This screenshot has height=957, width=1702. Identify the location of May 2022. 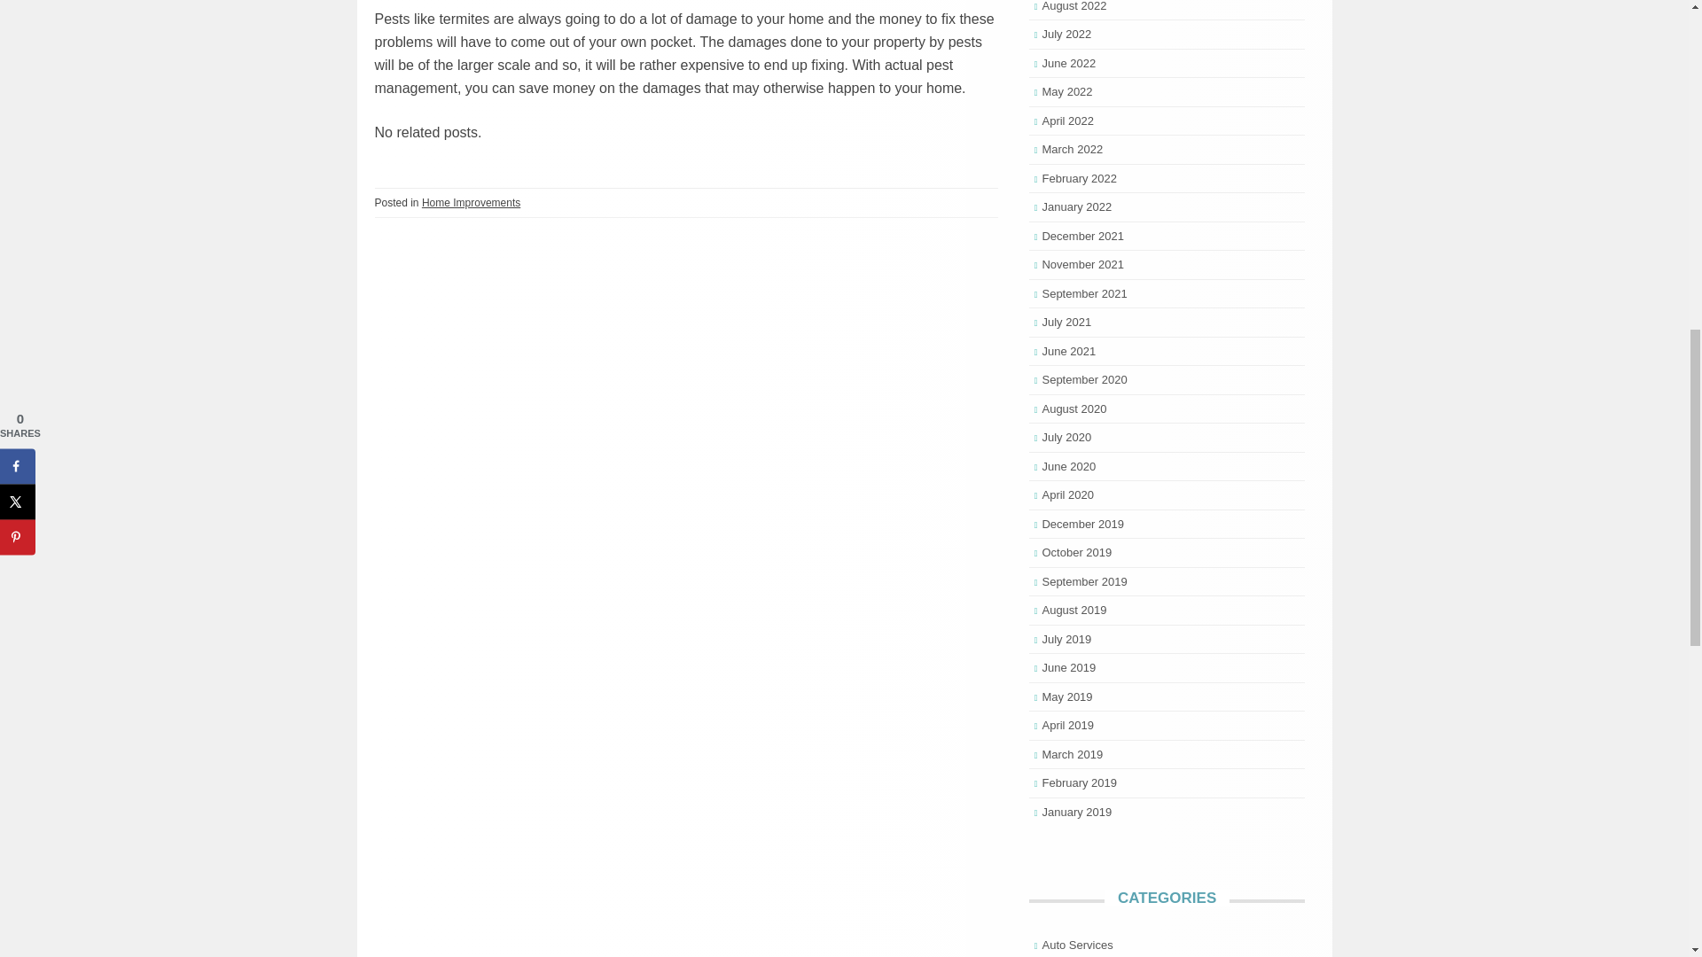
(1067, 92).